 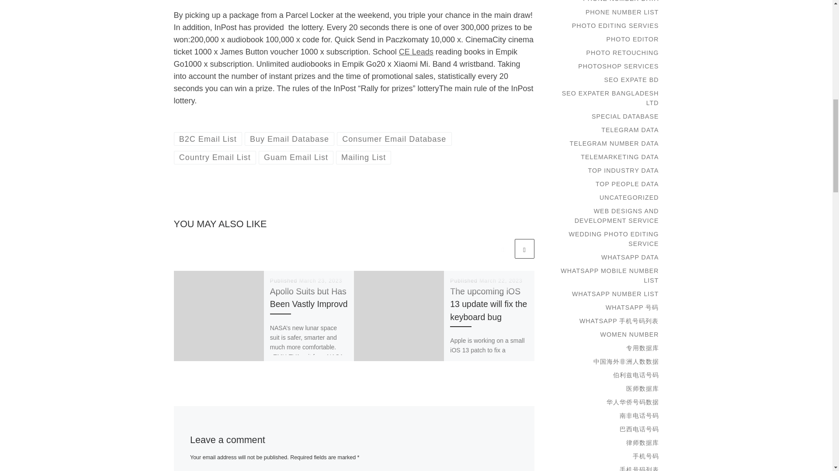 I want to click on CE Leads, so click(x=416, y=51).